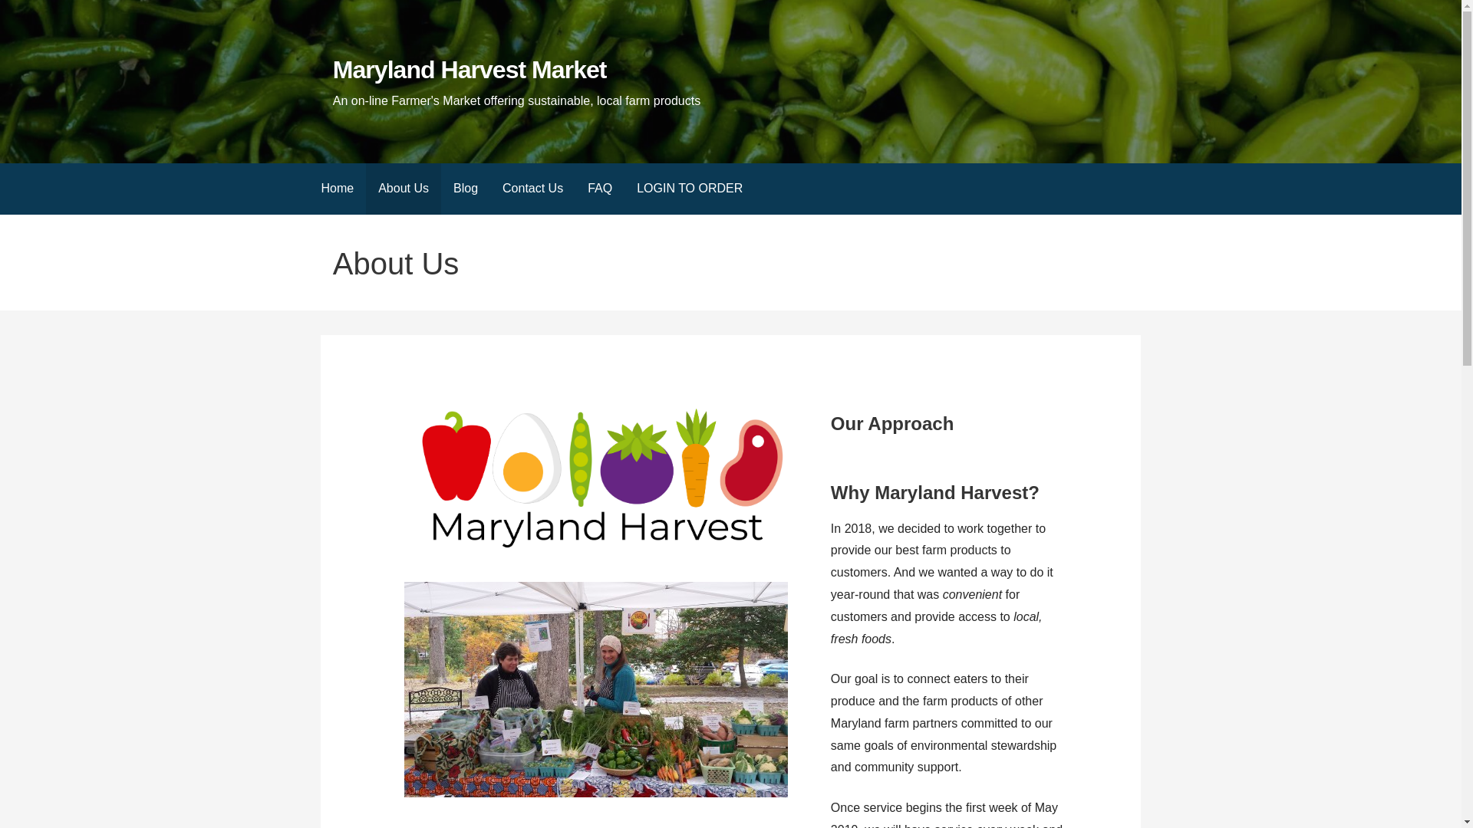 Image resolution: width=1473 pixels, height=828 pixels. I want to click on Home, so click(336, 189).